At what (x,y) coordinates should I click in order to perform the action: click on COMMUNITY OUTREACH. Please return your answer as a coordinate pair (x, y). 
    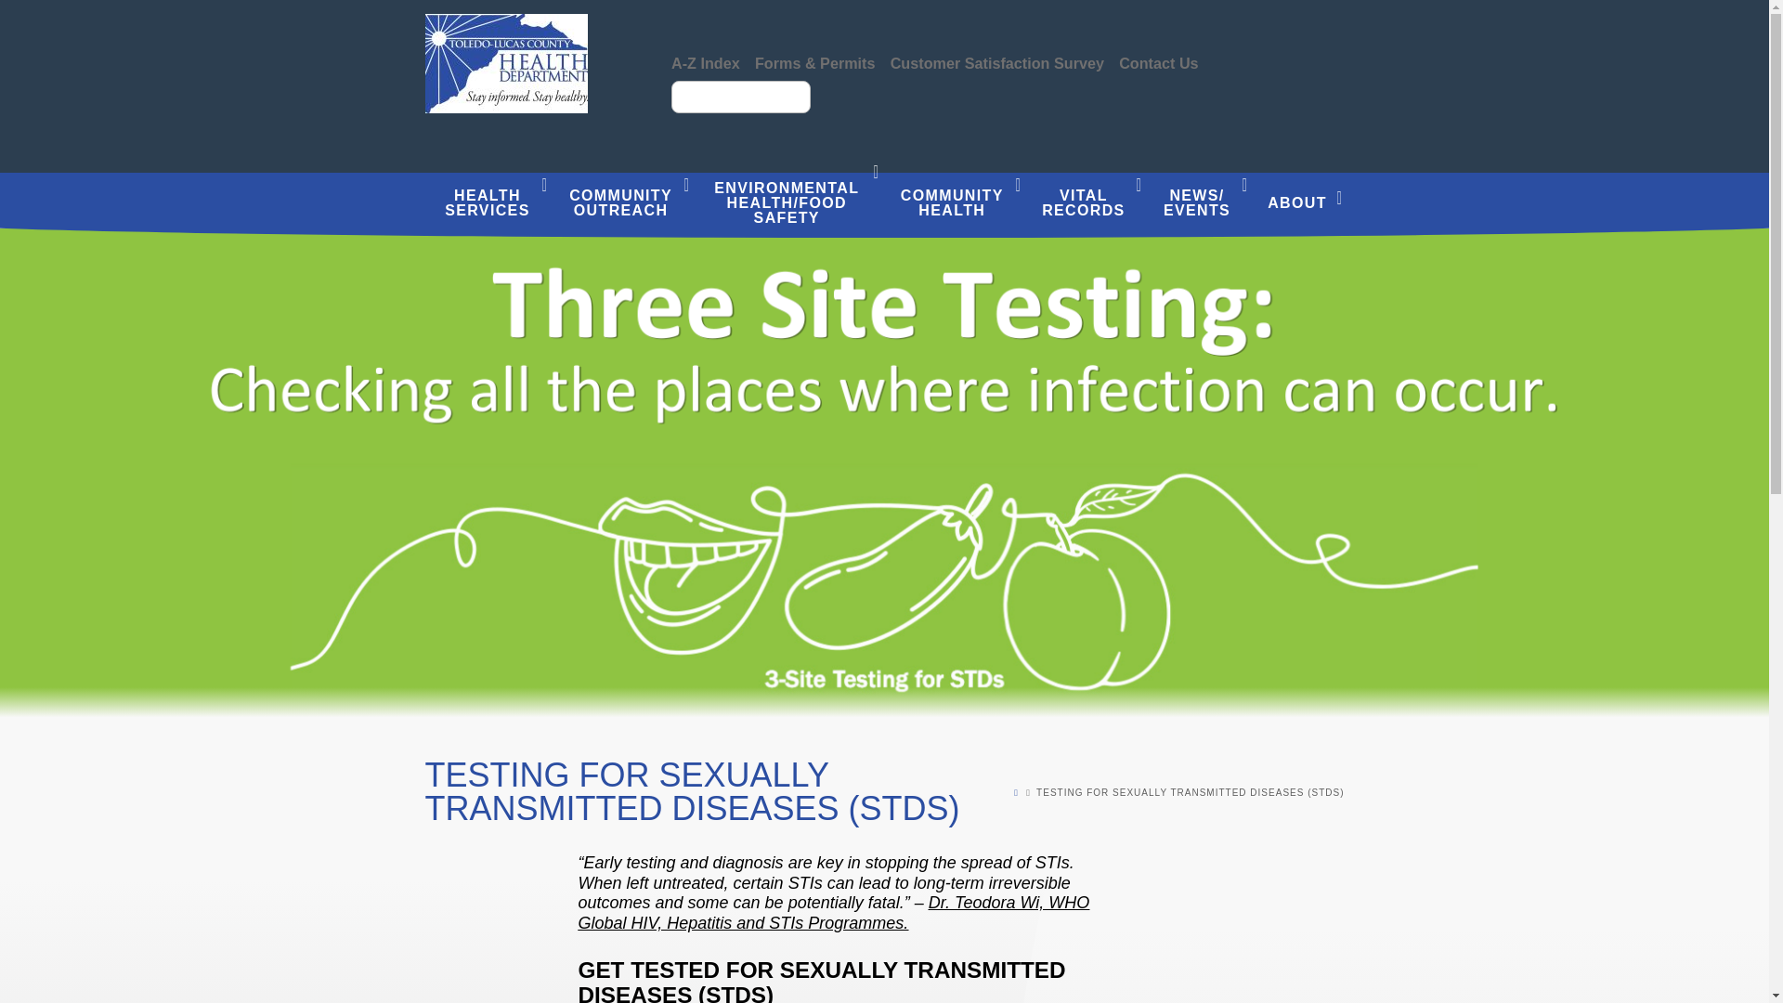
    Looking at the image, I should click on (620, 204).